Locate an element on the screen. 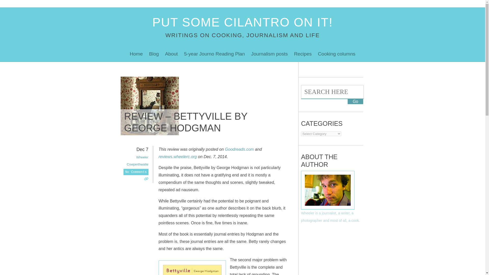 Image resolution: width=489 pixels, height=275 pixels. Journalism posts is located at coordinates (269, 54).